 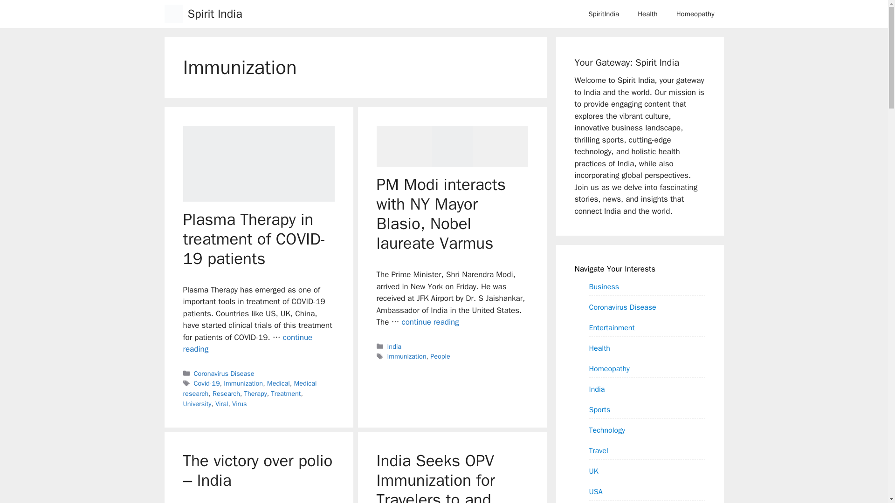 I want to click on Immunization, so click(x=243, y=383).